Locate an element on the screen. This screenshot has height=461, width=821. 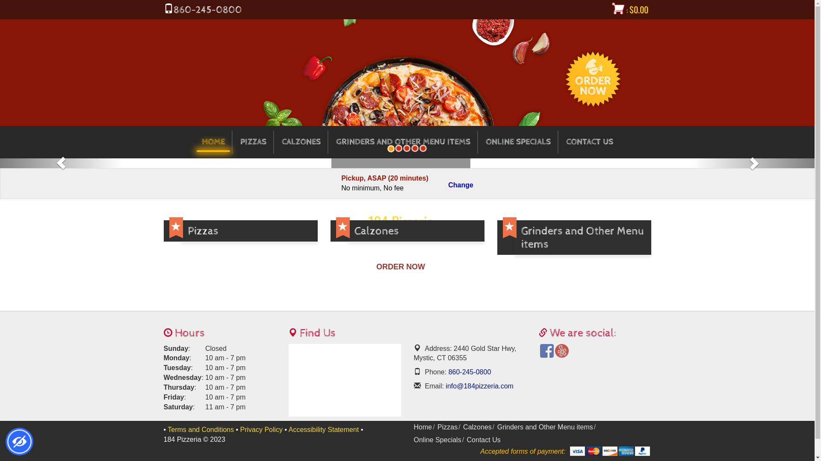
Prev Slide is located at coordinates (61, 163).